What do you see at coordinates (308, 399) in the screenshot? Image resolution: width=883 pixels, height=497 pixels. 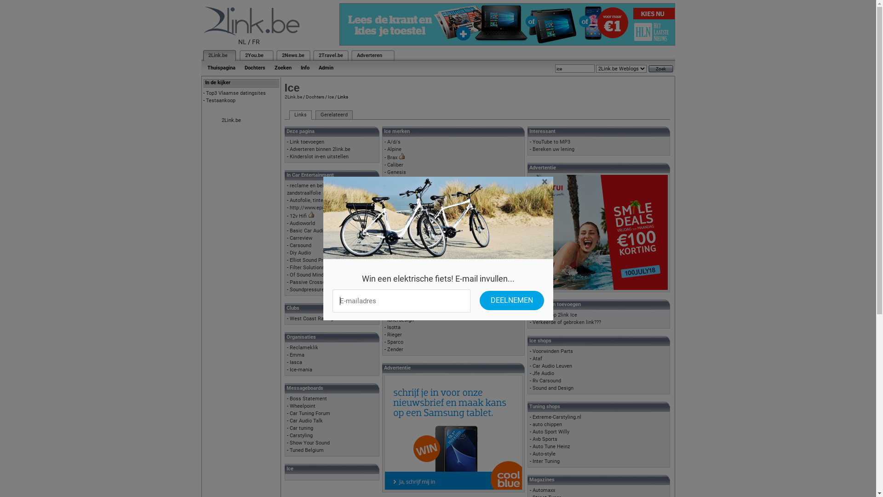 I see `Boss Statement` at bounding box center [308, 399].